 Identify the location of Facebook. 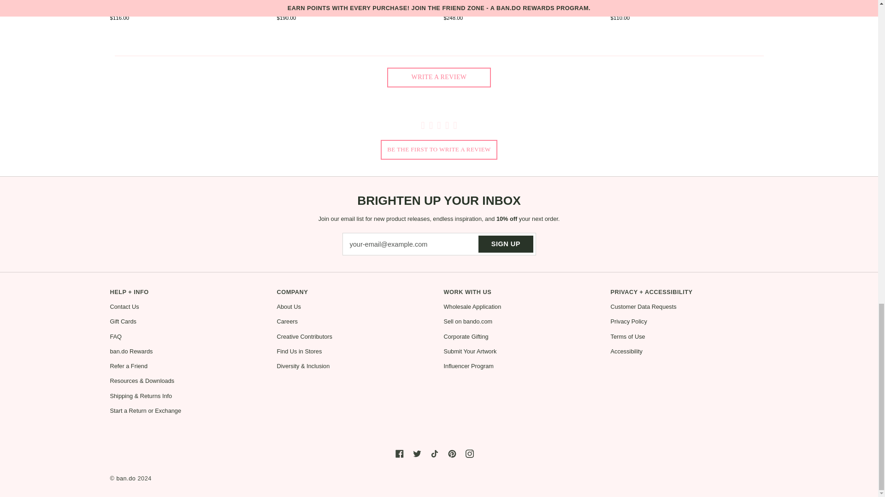
(399, 445).